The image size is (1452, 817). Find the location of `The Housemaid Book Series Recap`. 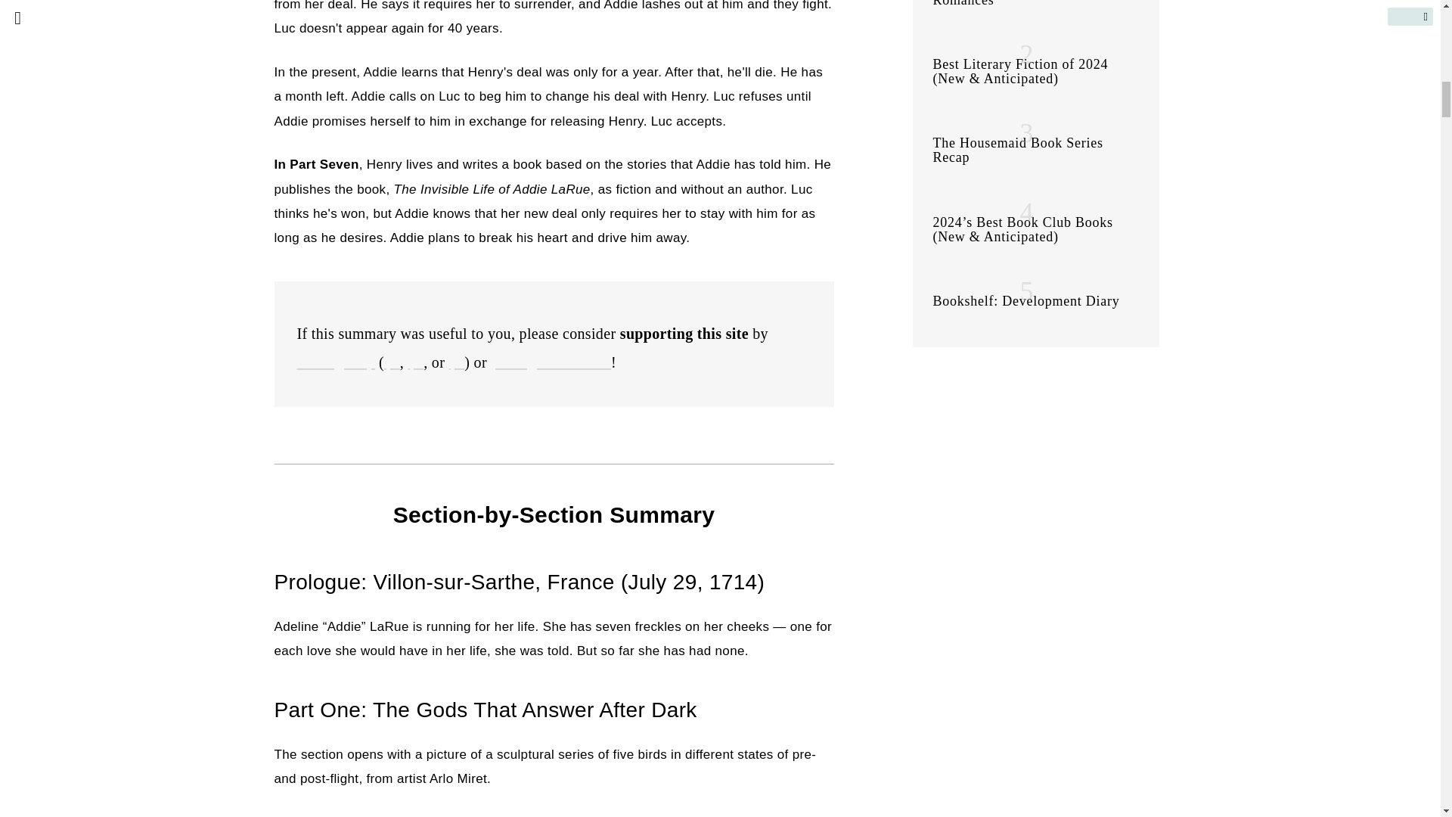

The Housemaid Book Series Recap is located at coordinates (1018, 150).